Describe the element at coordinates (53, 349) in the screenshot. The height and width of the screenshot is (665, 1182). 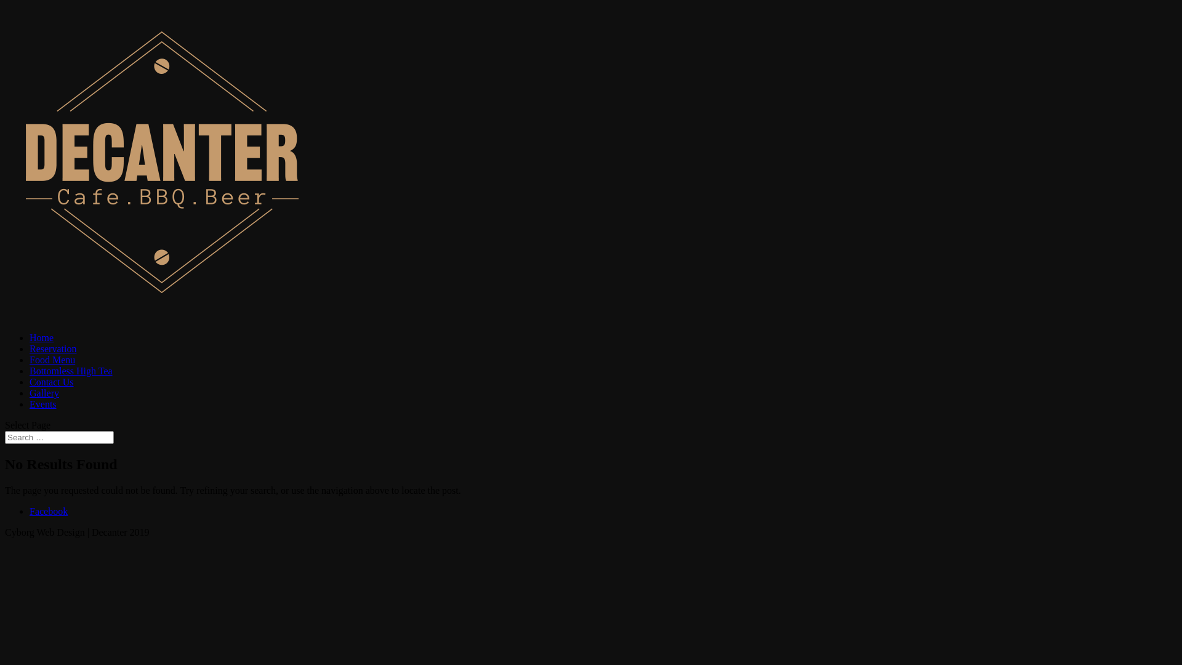
I see `Reservation` at that location.